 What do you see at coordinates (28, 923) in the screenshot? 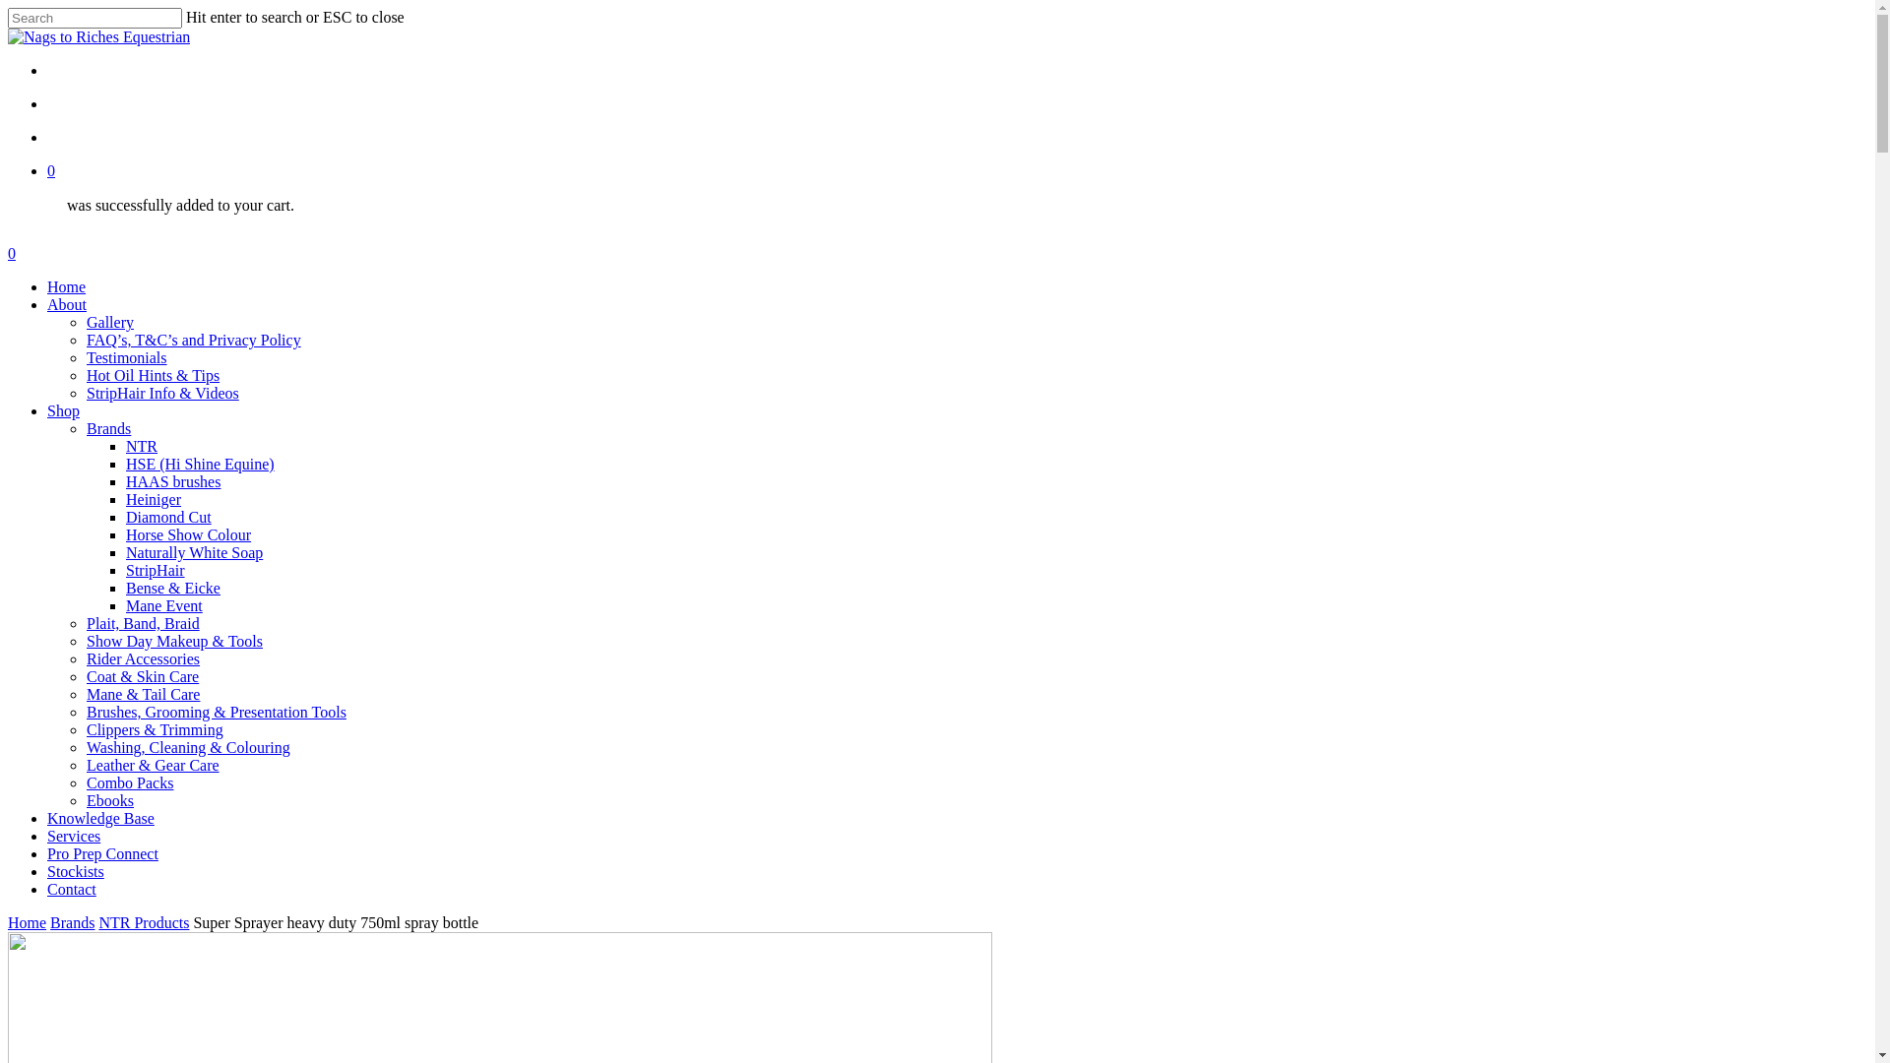
I see `Home` at bounding box center [28, 923].